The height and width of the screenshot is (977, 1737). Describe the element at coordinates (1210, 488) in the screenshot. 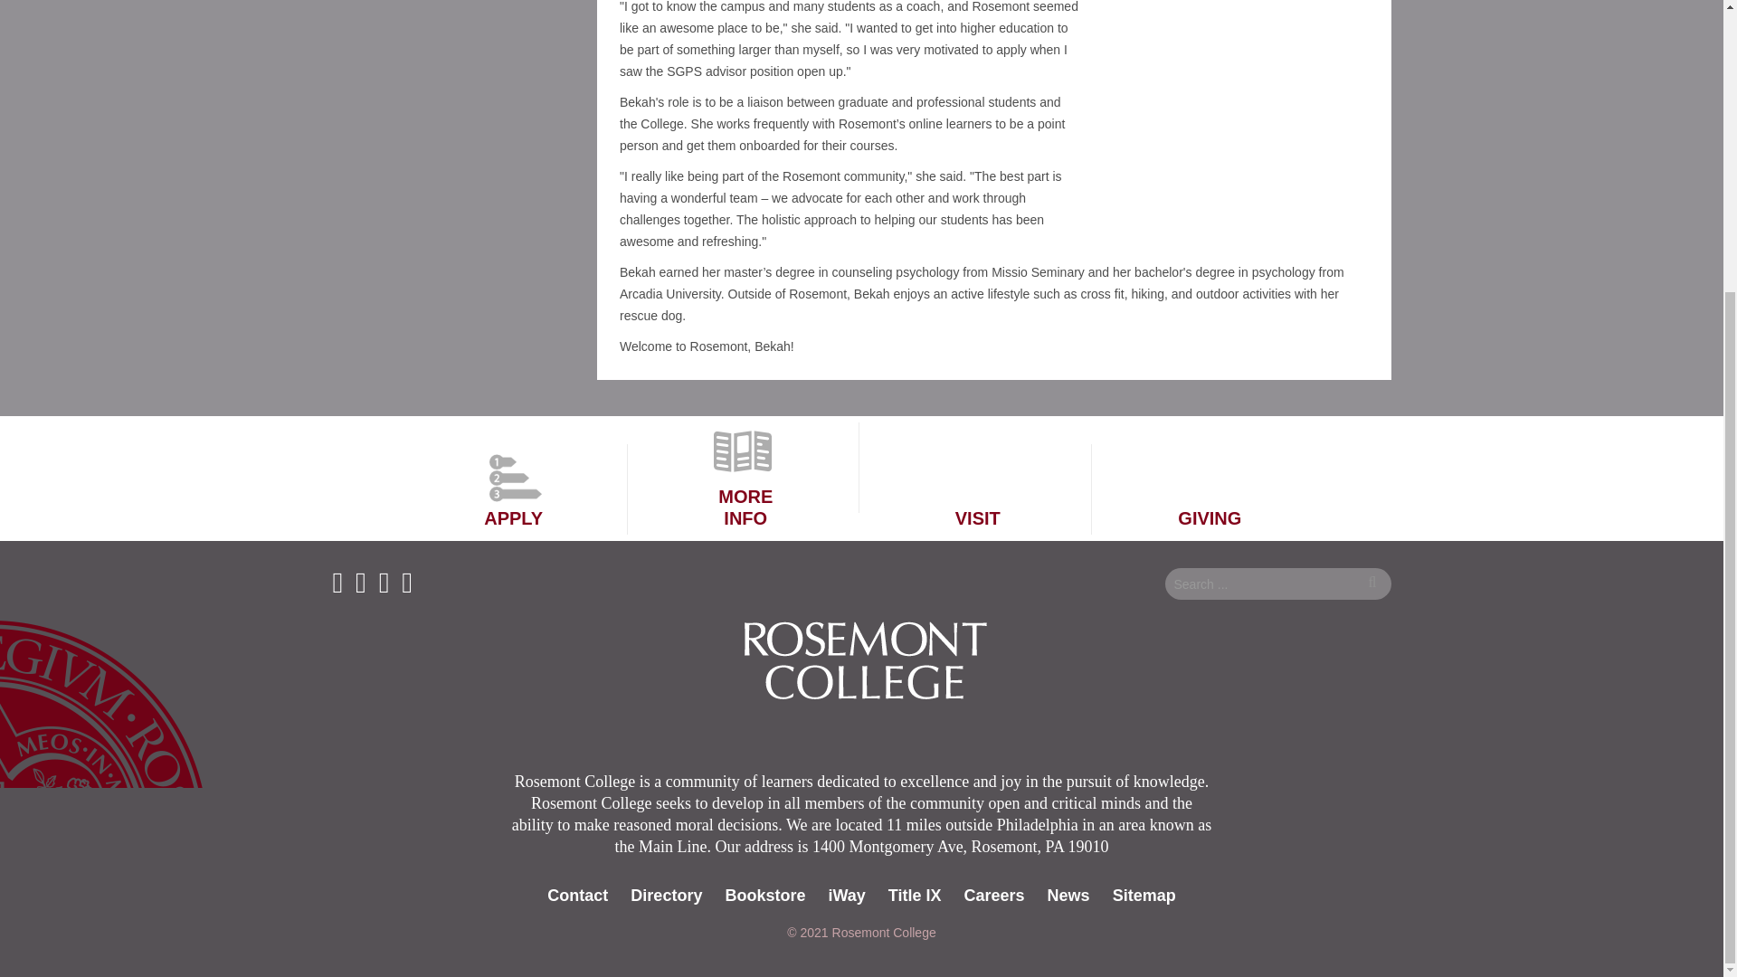

I see `suppert-rosemont` at that location.